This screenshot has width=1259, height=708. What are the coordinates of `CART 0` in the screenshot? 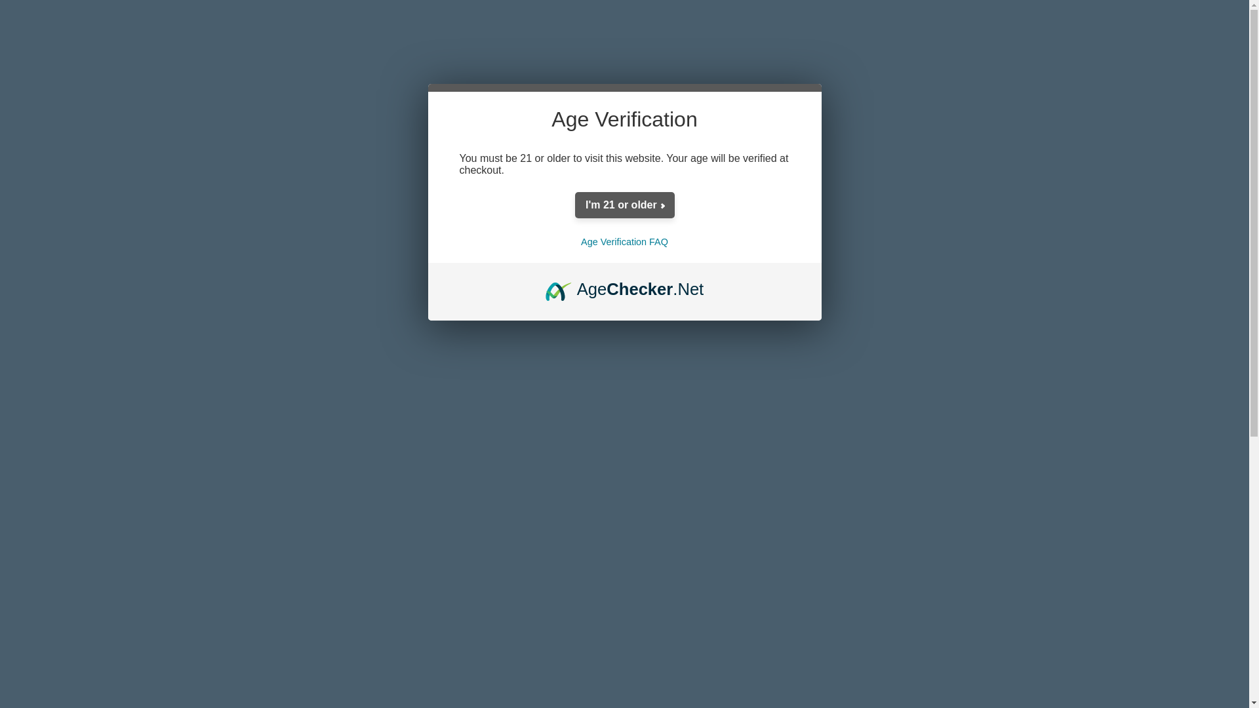 It's located at (973, 94).